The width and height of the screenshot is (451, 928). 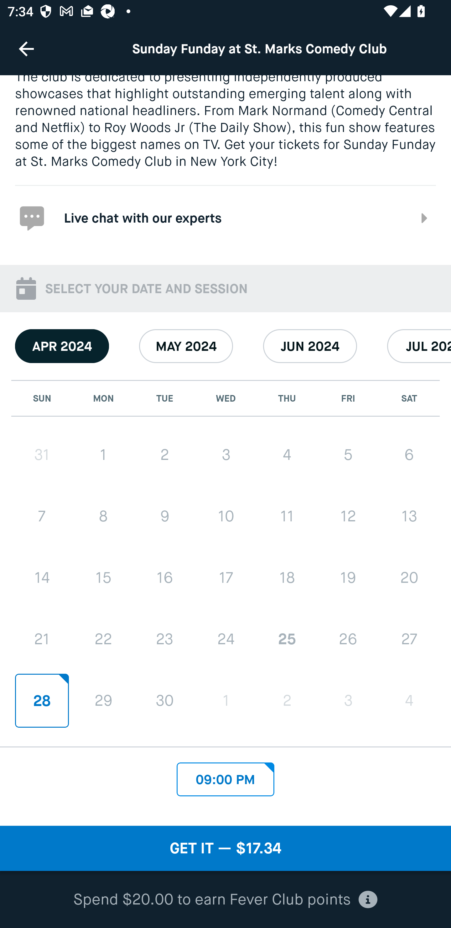 What do you see at coordinates (226, 700) in the screenshot?
I see `1` at bounding box center [226, 700].